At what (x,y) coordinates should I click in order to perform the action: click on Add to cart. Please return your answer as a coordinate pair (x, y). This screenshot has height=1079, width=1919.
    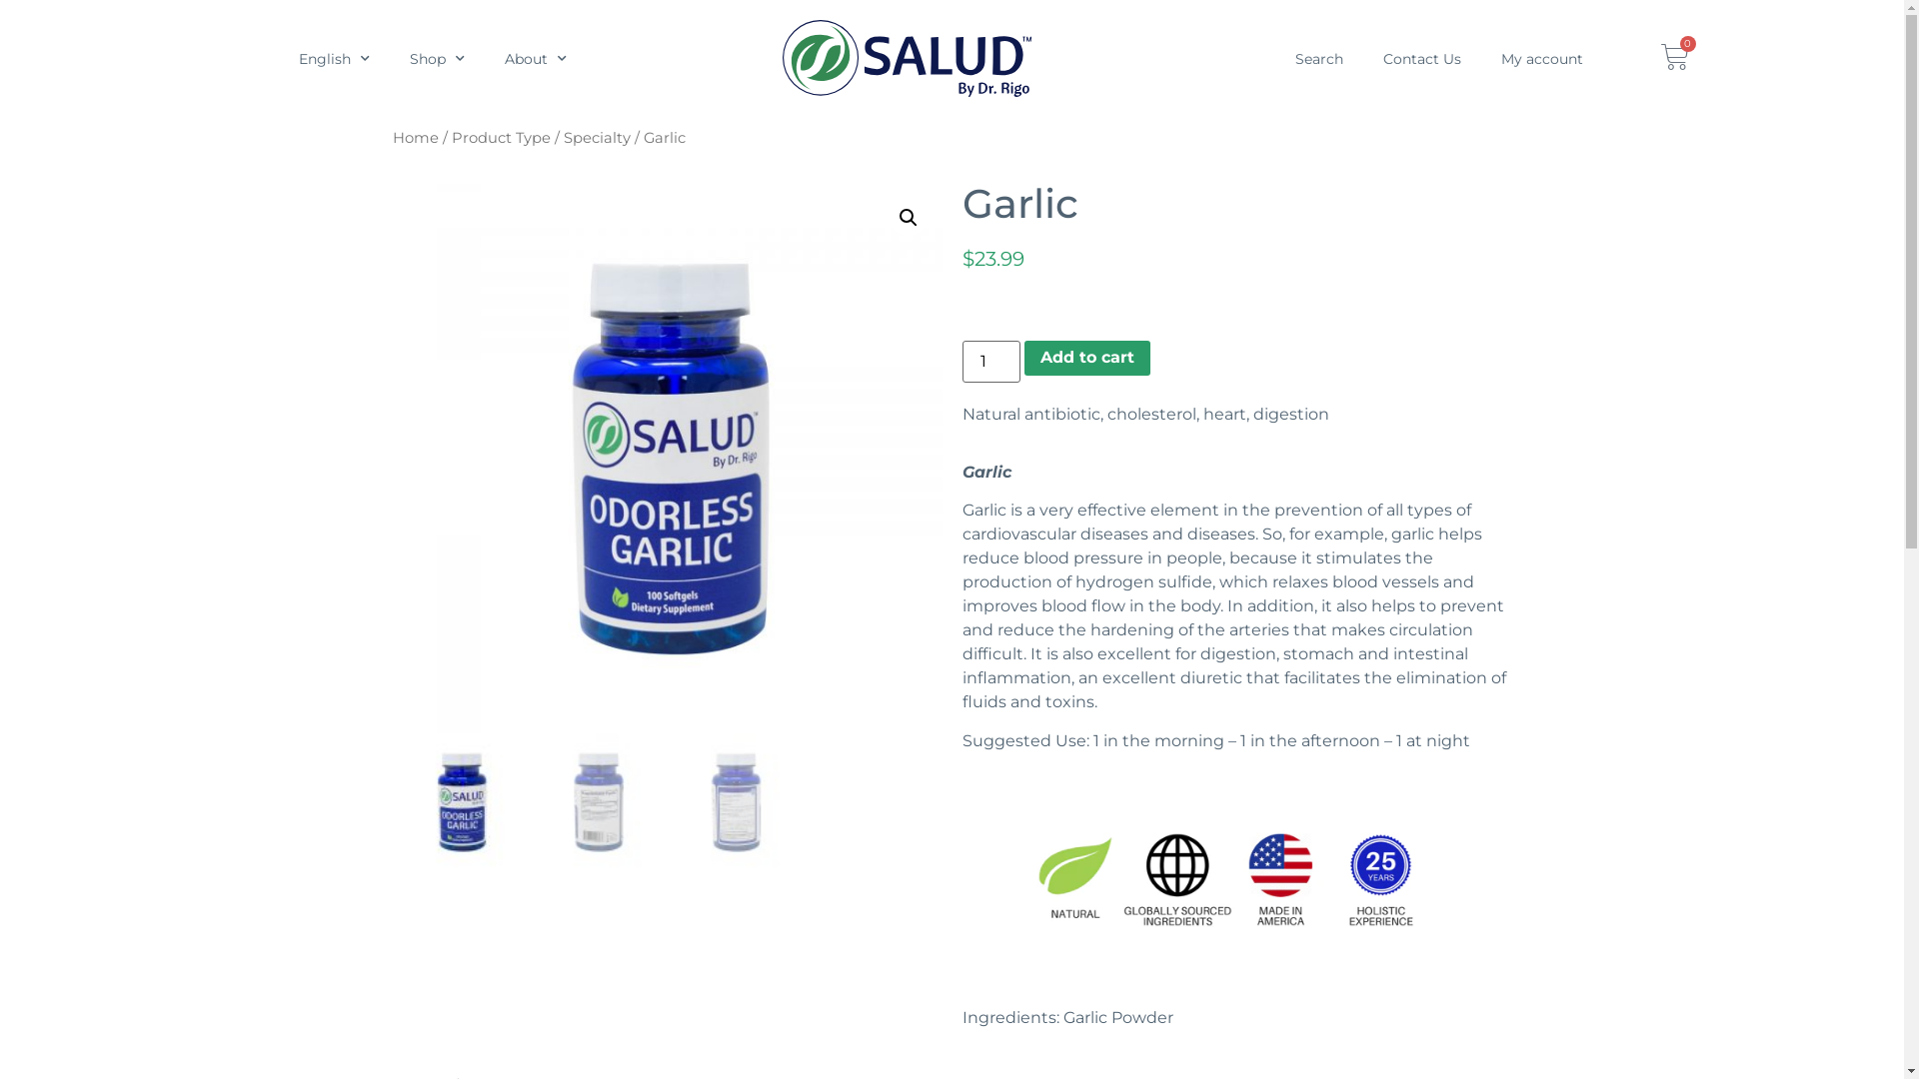
    Looking at the image, I should click on (1087, 359).